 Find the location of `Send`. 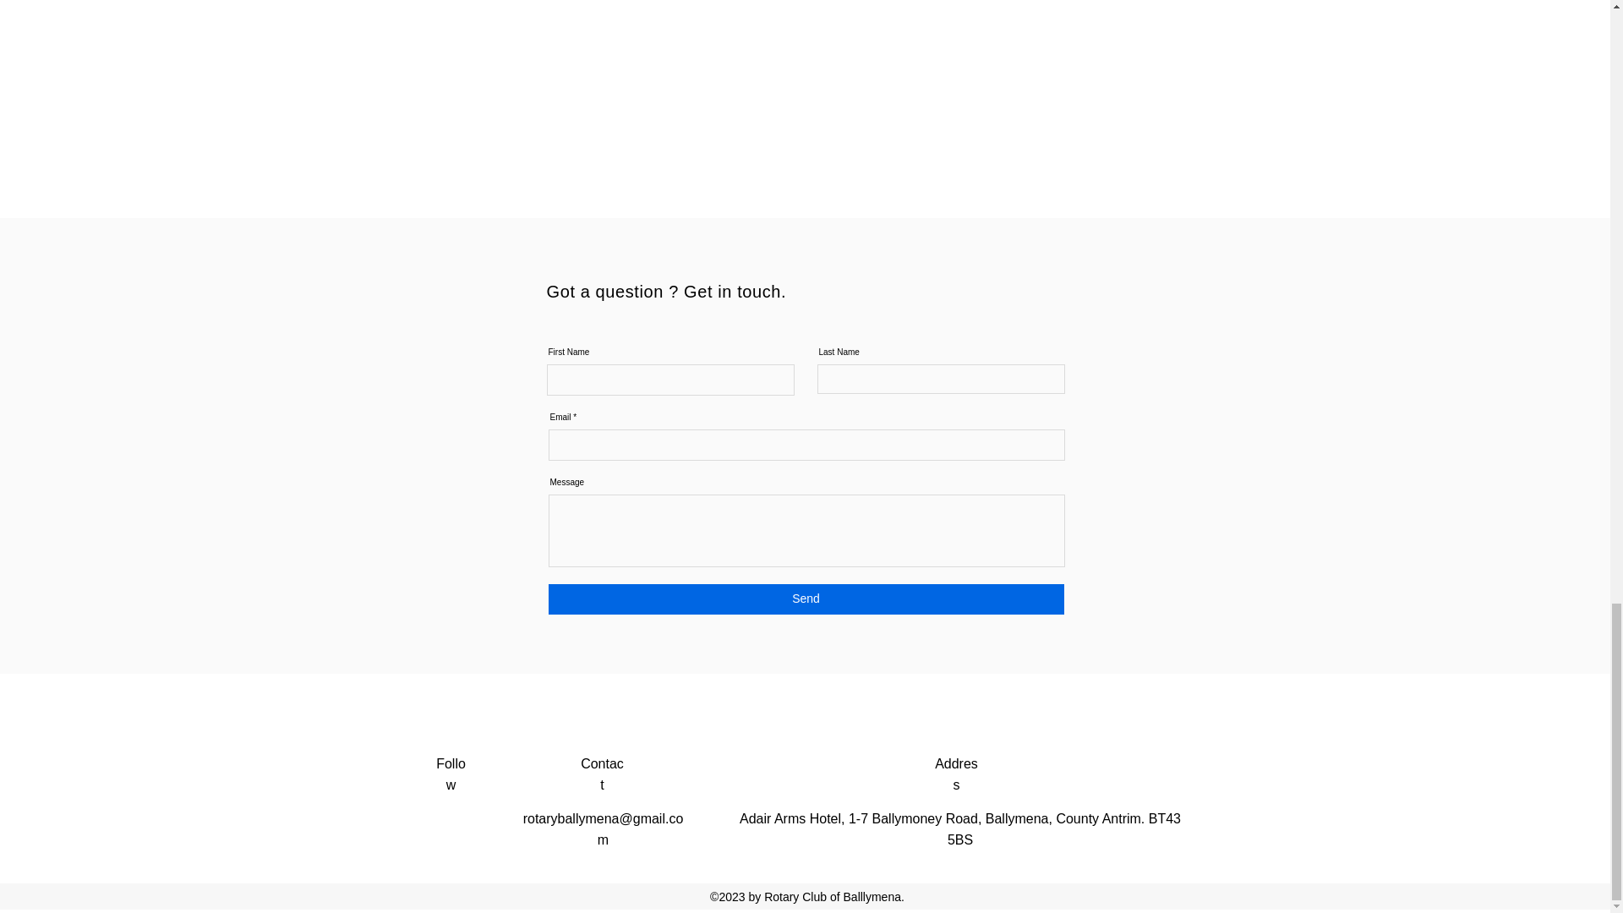

Send is located at coordinates (805, 599).